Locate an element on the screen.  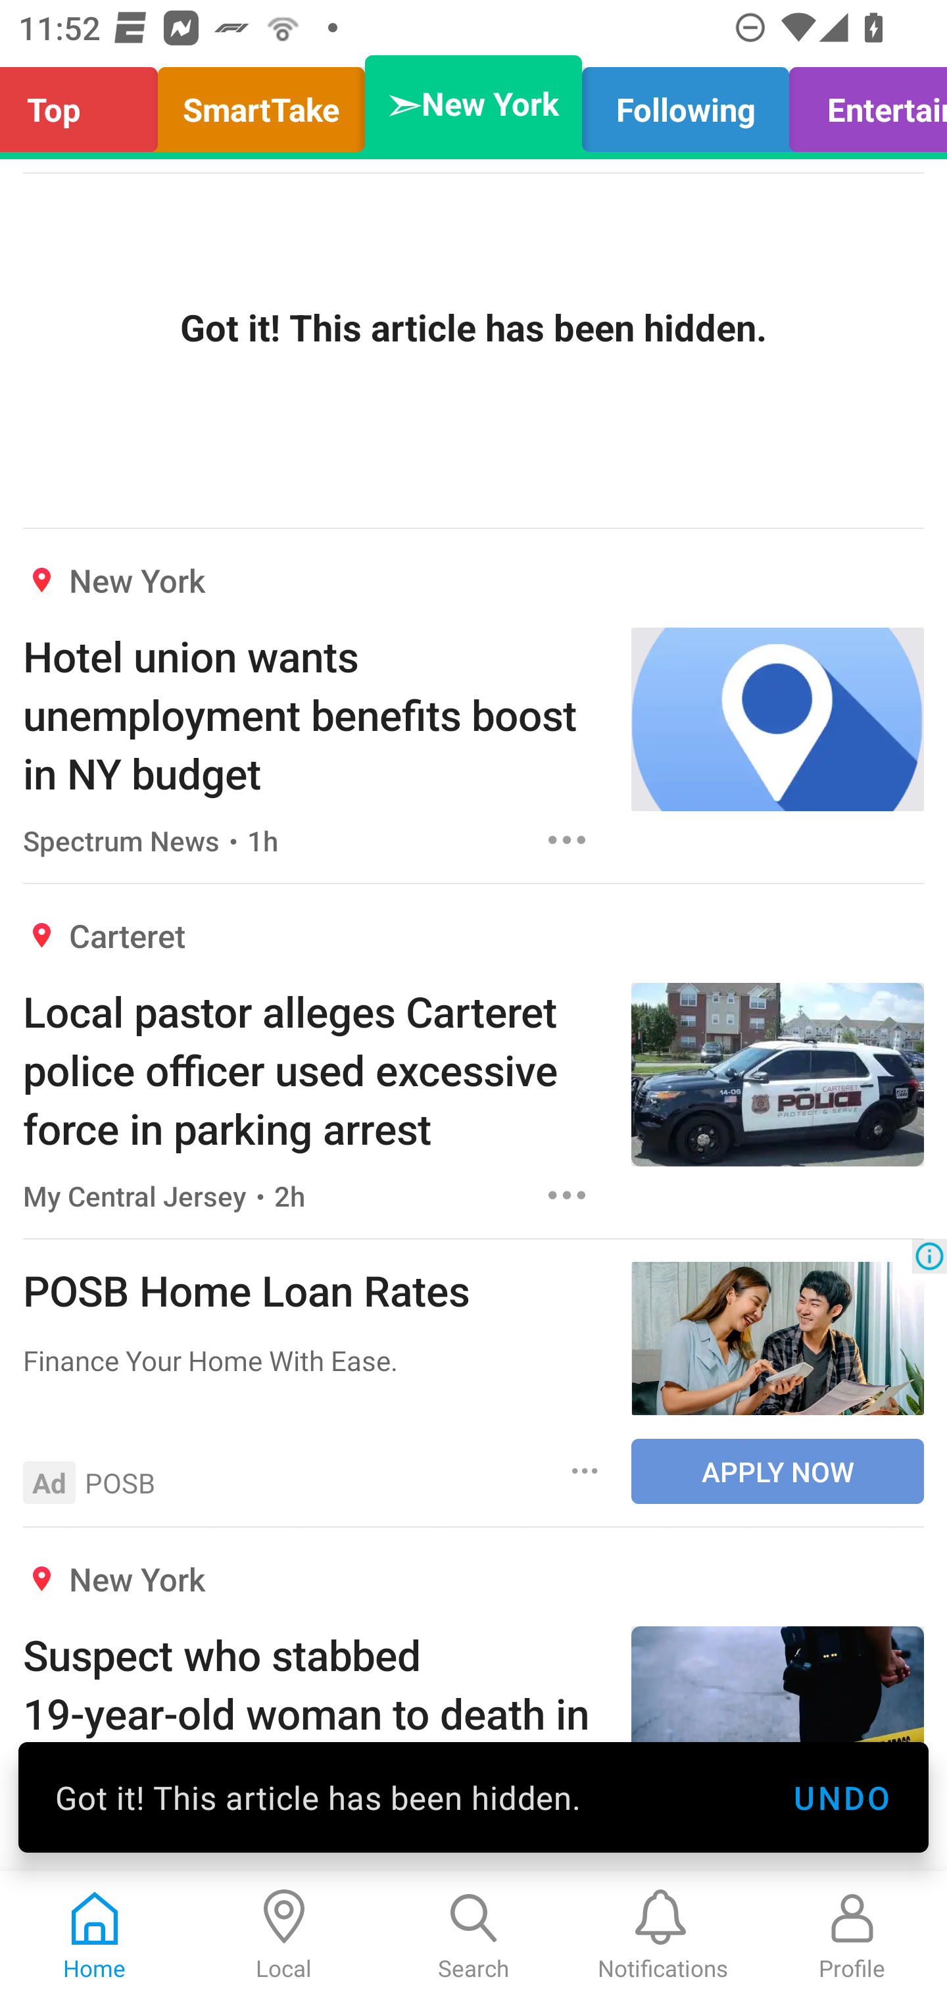
Notifications is located at coordinates (663, 1936).